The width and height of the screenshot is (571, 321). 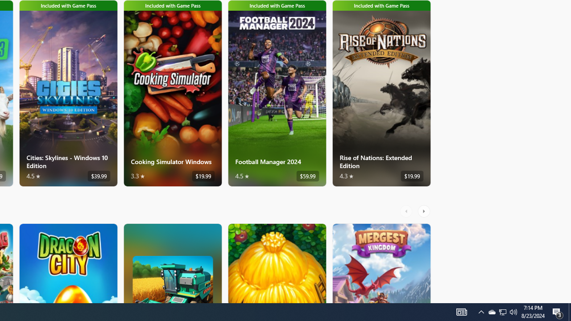 What do you see at coordinates (277, 263) in the screenshot?
I see `The Tribez. Average rating of 4.6 out of five stars. Free  ` at bounding box center [277, 263].